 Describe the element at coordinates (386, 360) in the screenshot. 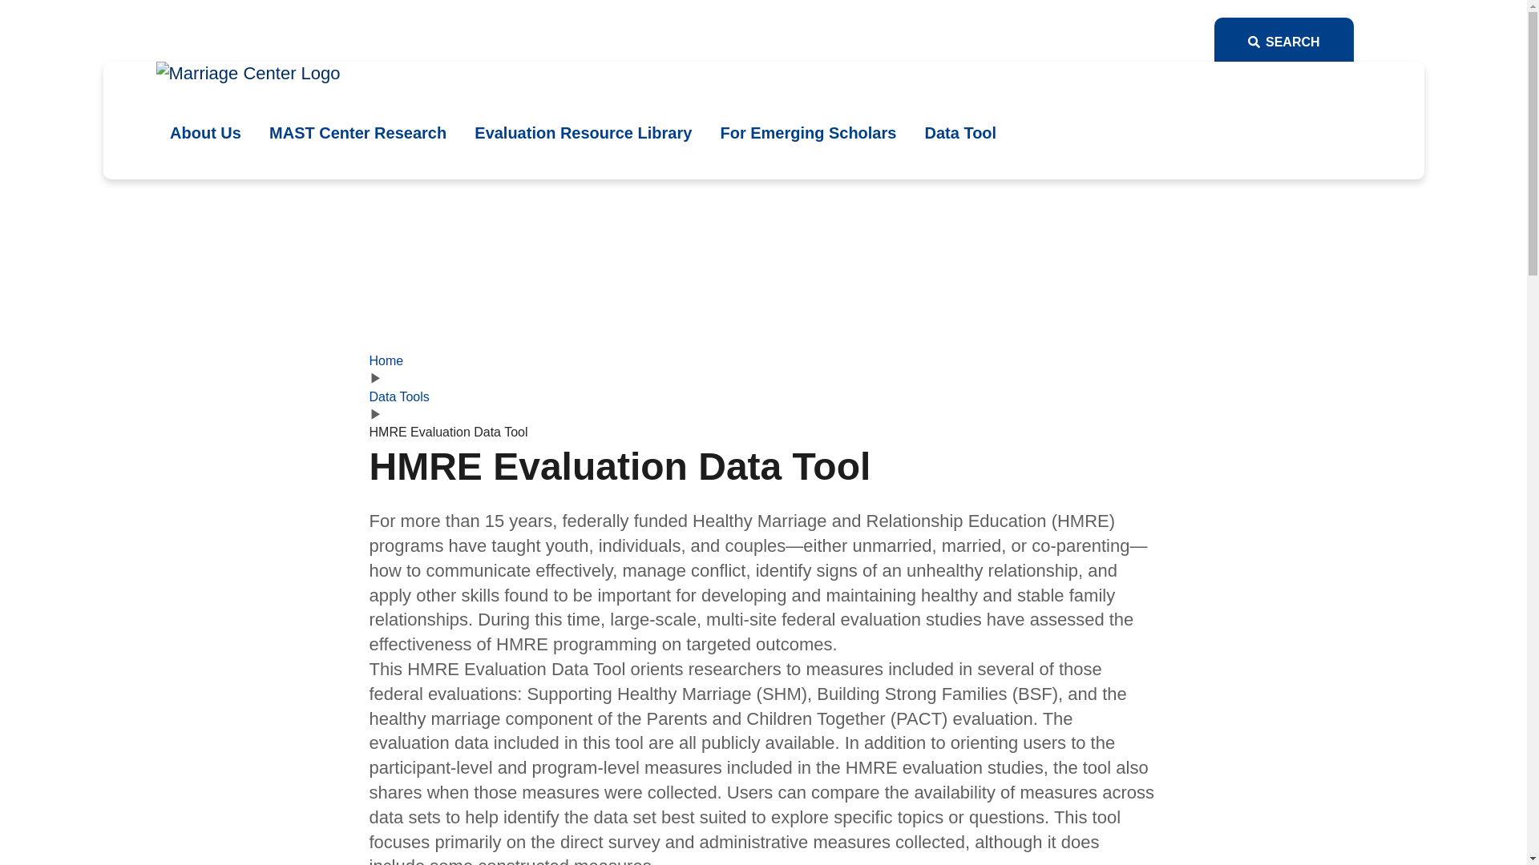

I see `Home` at that location.